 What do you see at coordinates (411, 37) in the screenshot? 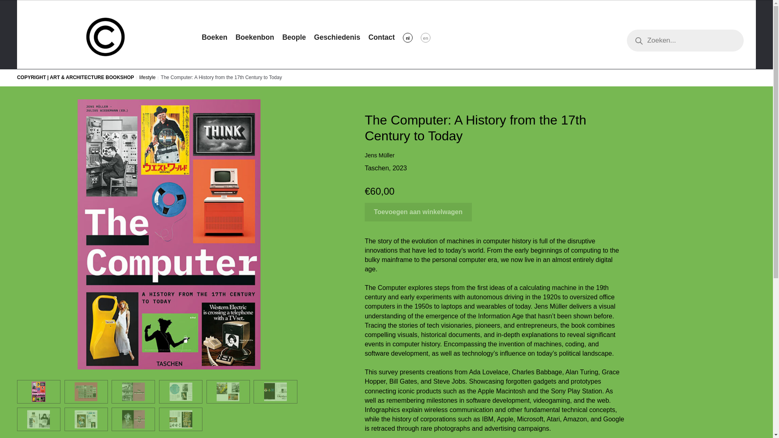
I see `NL` at bounding box center [411, 37].